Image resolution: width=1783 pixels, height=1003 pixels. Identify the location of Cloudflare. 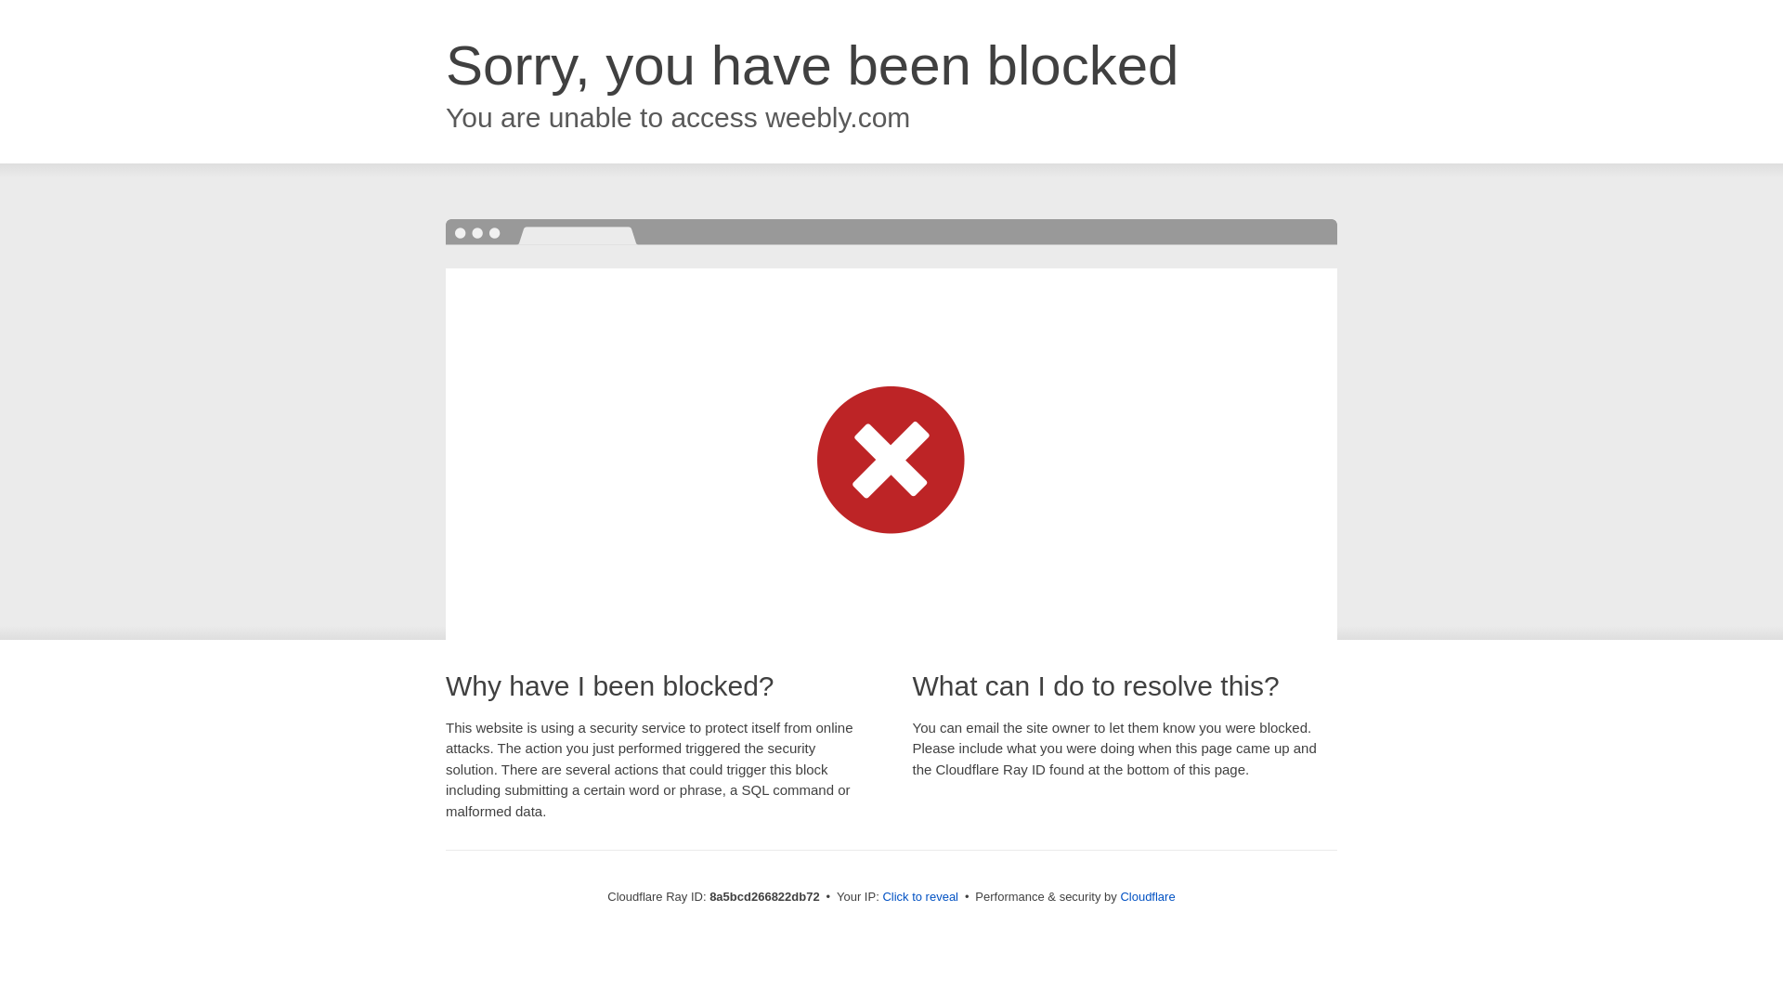
(1147, 896).